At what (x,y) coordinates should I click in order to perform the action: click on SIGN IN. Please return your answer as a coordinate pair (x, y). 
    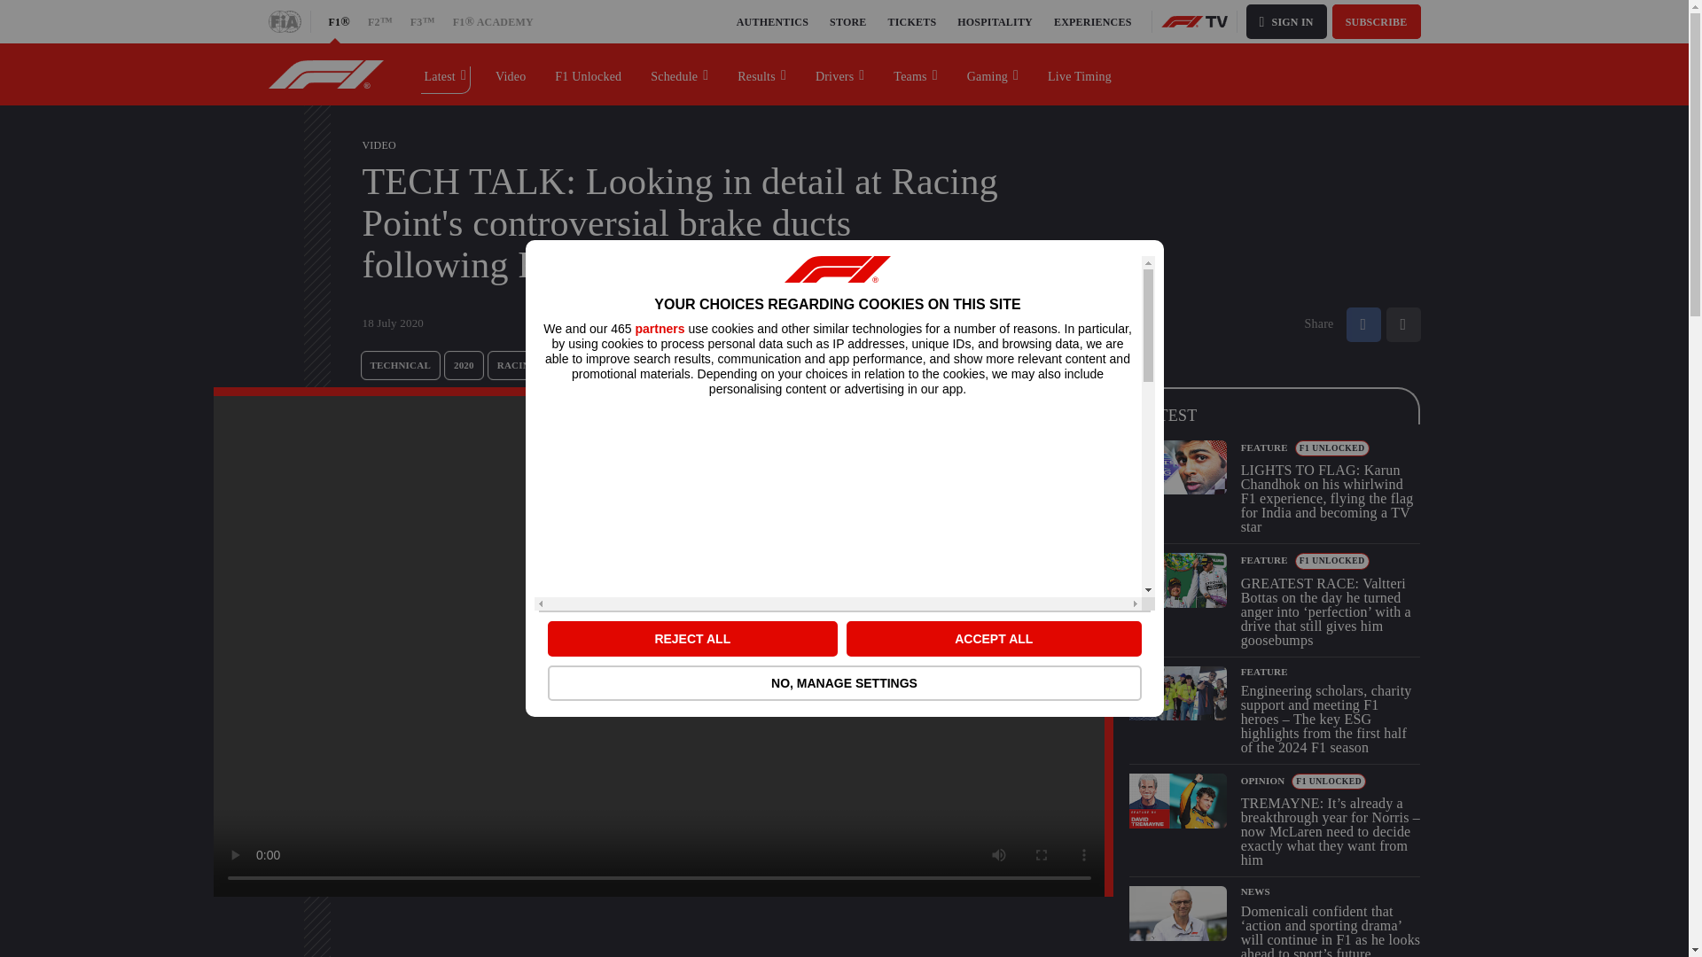
    Looking at the image, I should click on (1286, 21).